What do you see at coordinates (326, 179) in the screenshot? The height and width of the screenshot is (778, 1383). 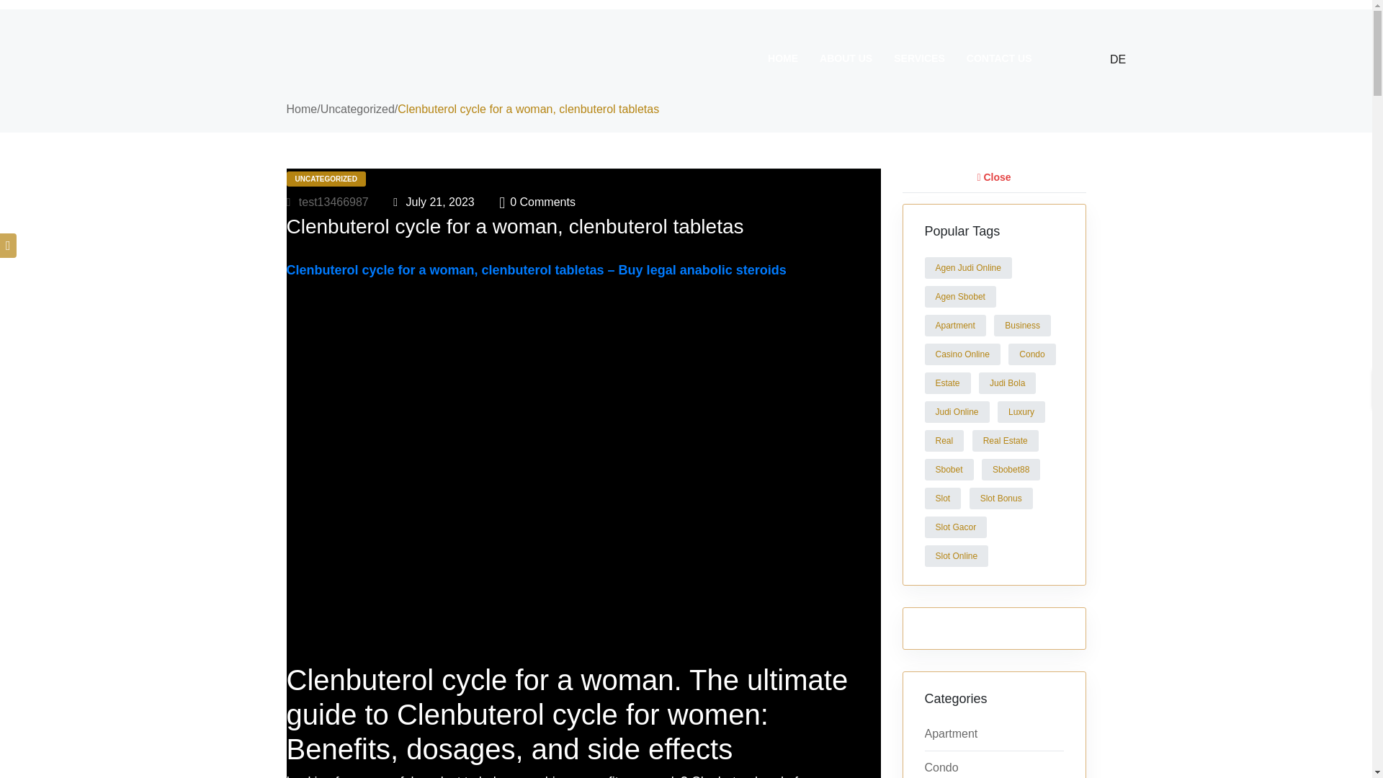 I see `UNCATEGORIZED` at bounding box center [326, 179].